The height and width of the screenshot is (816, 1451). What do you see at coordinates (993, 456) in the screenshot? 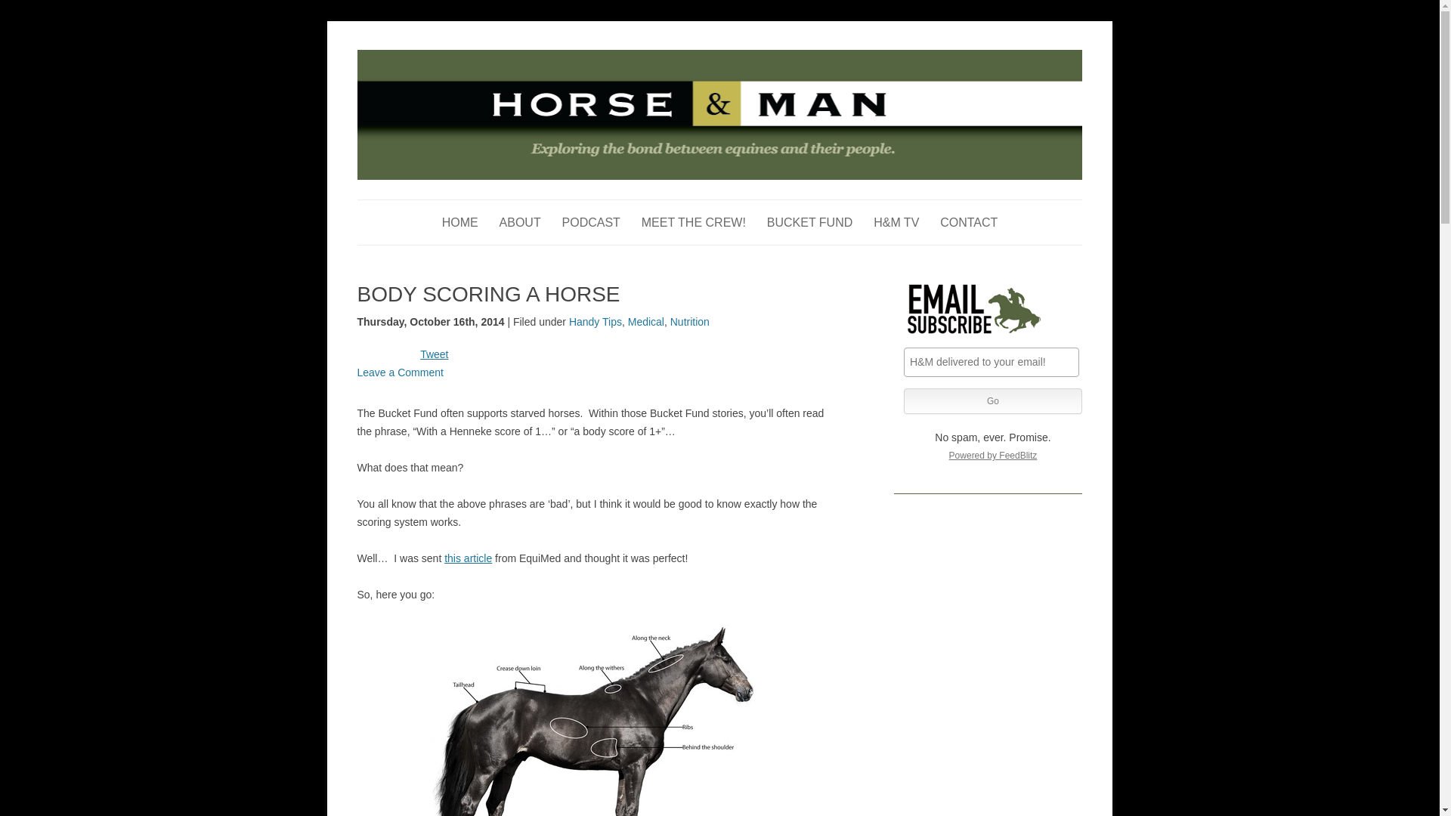
I see `Powered by FeedBlitz` at bounding box center [993, 456].